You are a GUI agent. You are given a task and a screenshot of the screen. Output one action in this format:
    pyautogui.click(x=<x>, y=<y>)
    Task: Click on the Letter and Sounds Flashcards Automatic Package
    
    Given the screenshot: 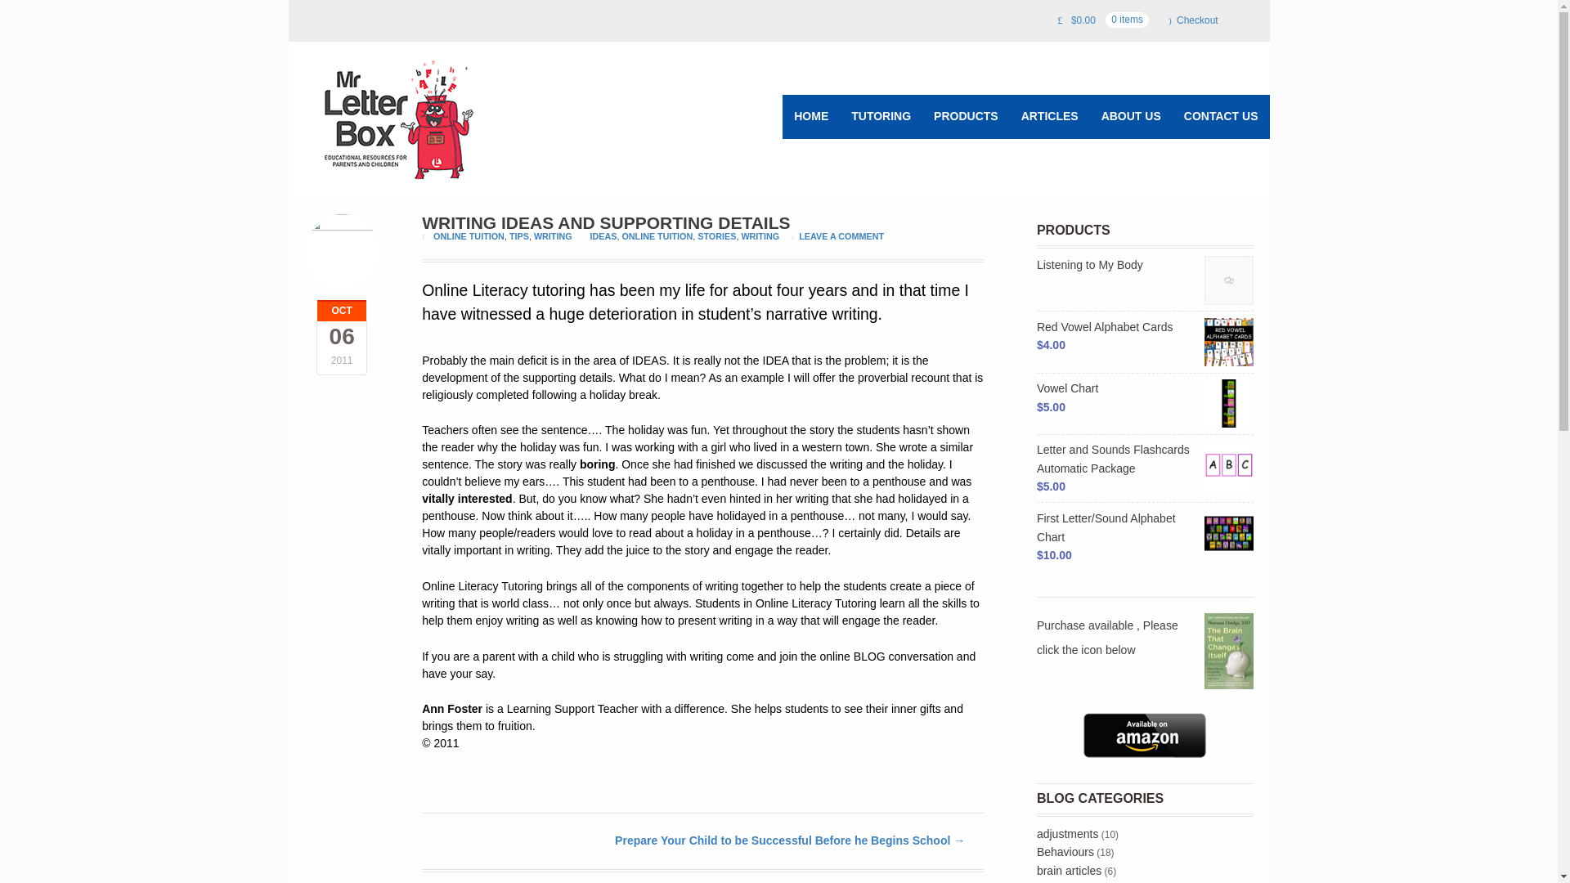 What is the action you would take?
    pyautogui.click(x=1145, y=459)
    